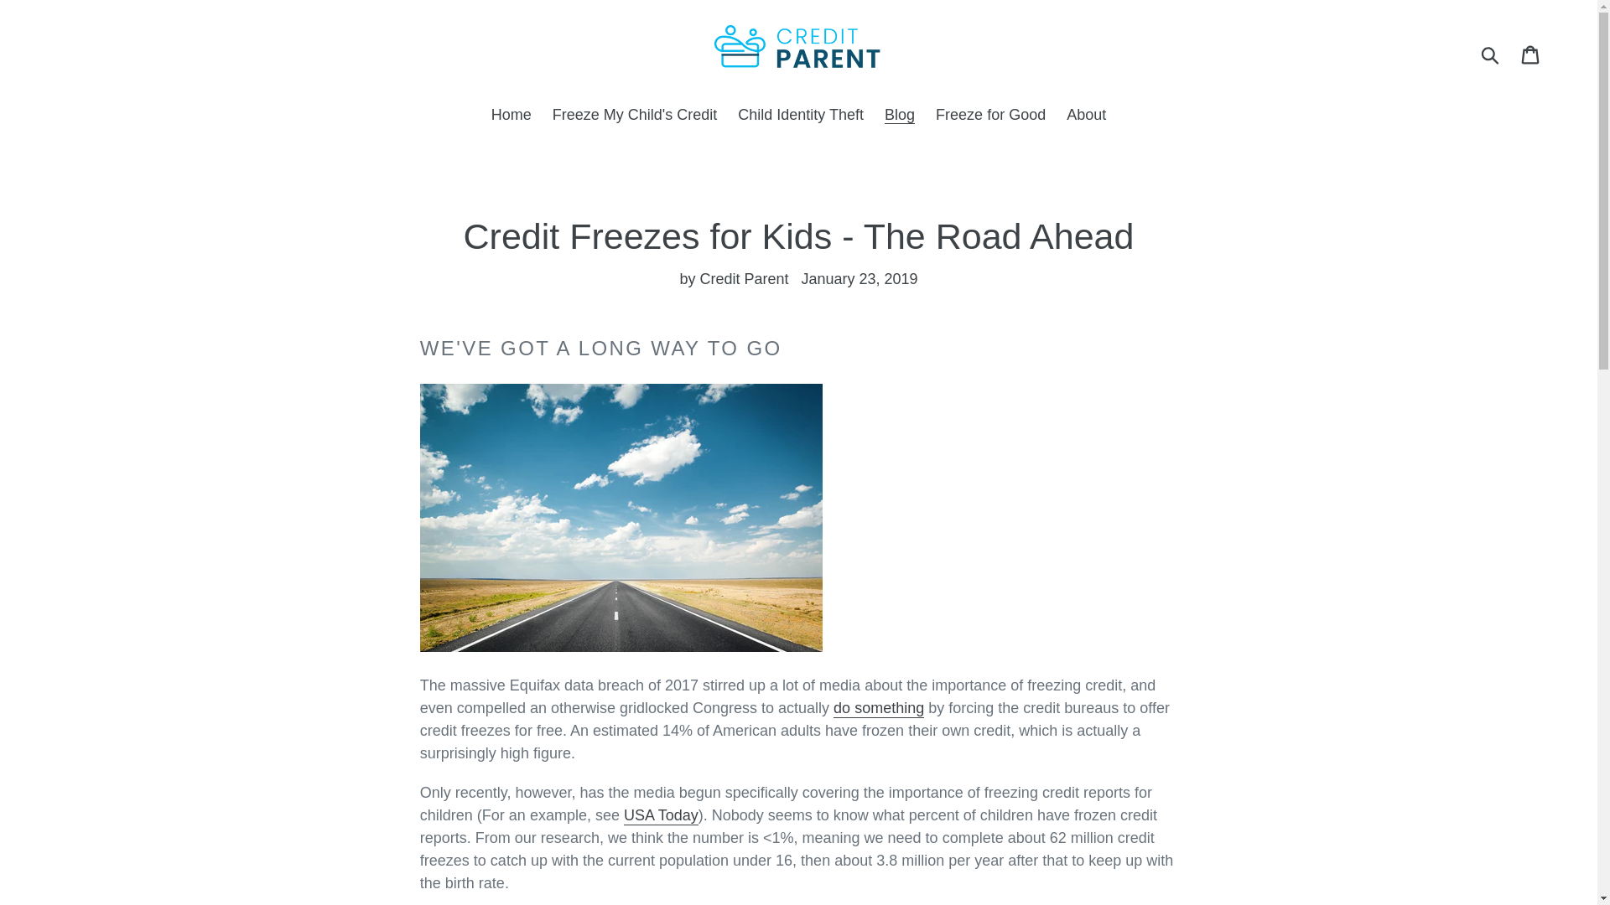  I want to click on Cart, so click(1531, 54).